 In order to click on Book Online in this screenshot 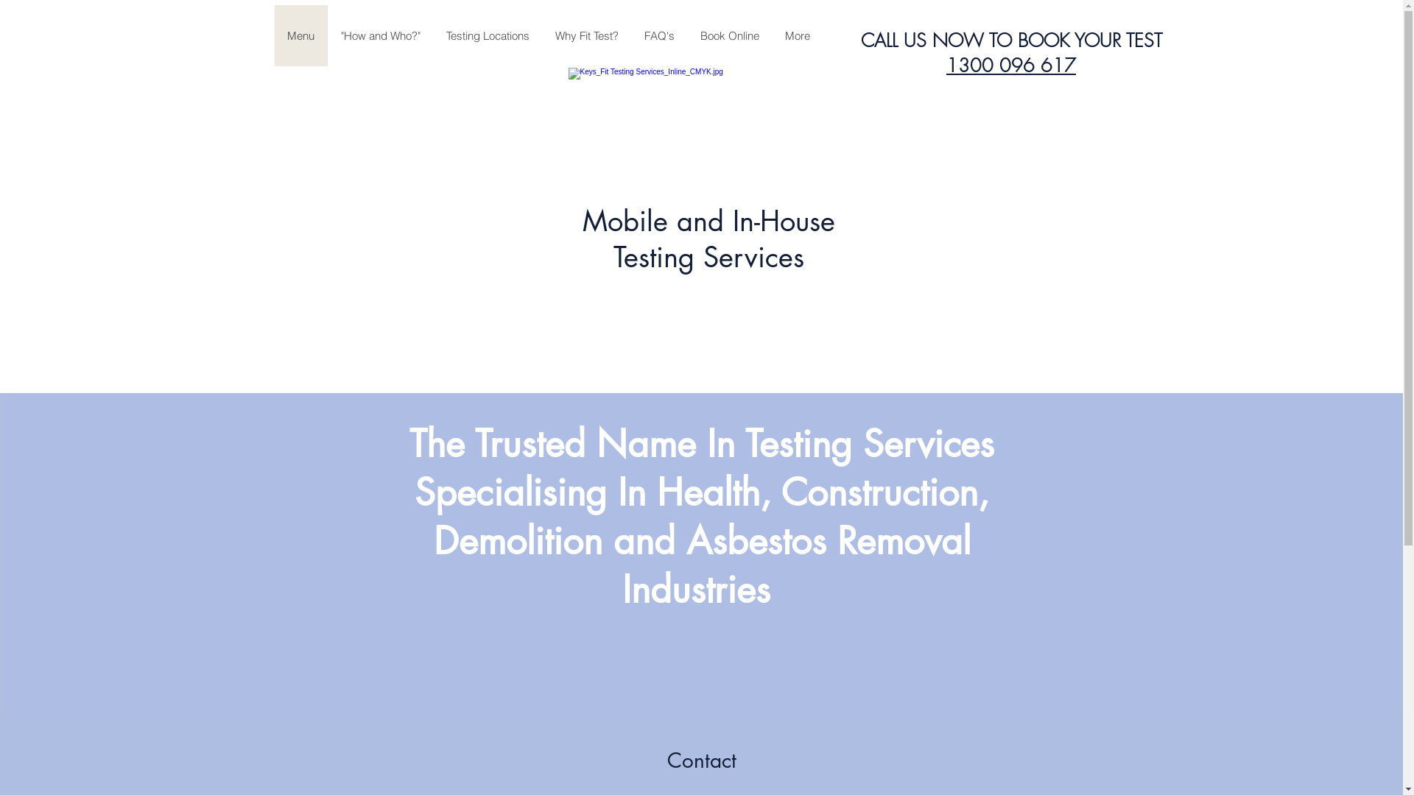, I will do `click(729, 35)`.